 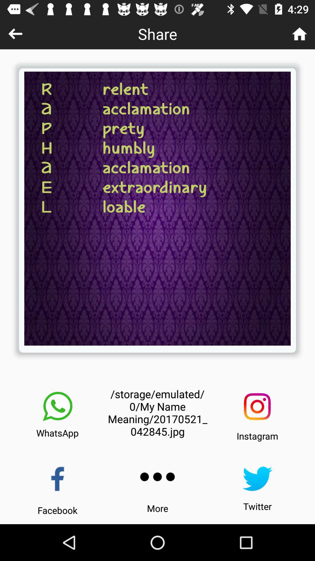 What do you see at coordinates (157, 477) in the screenshot?
I see `tap the item above the more item` at bounding box center [157, 477].